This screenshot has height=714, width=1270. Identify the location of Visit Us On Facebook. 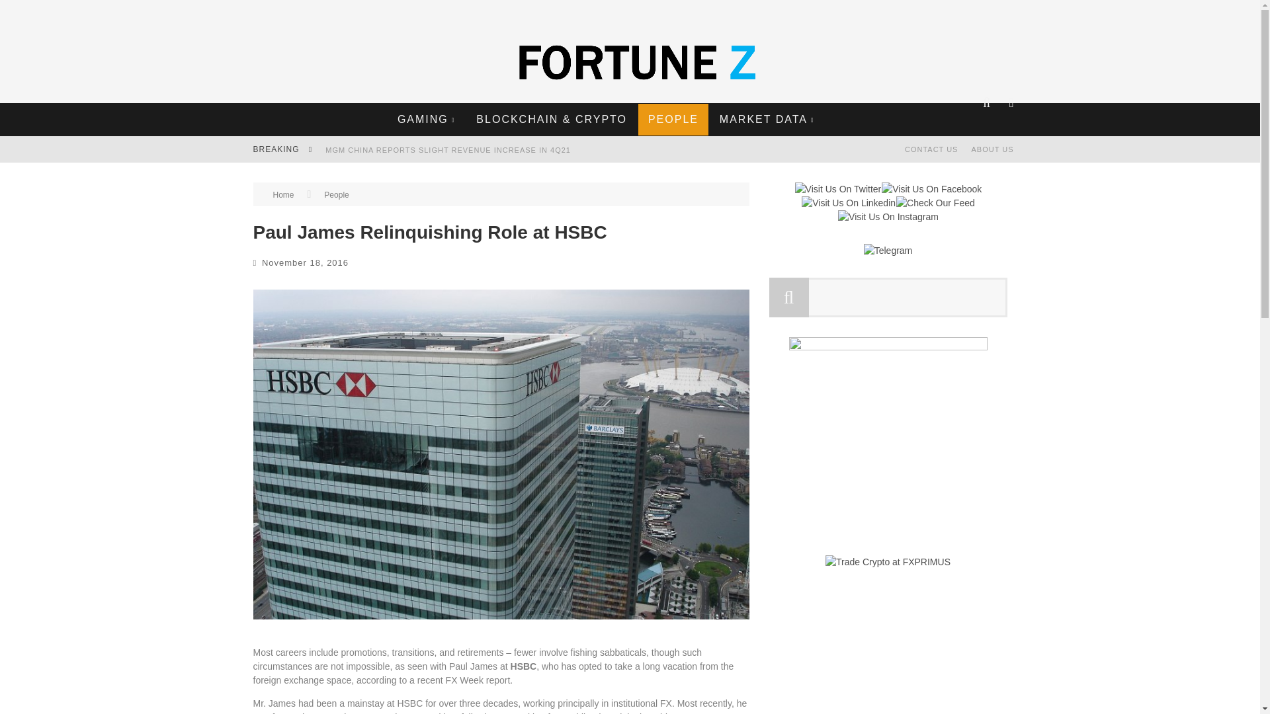
(931, 188).